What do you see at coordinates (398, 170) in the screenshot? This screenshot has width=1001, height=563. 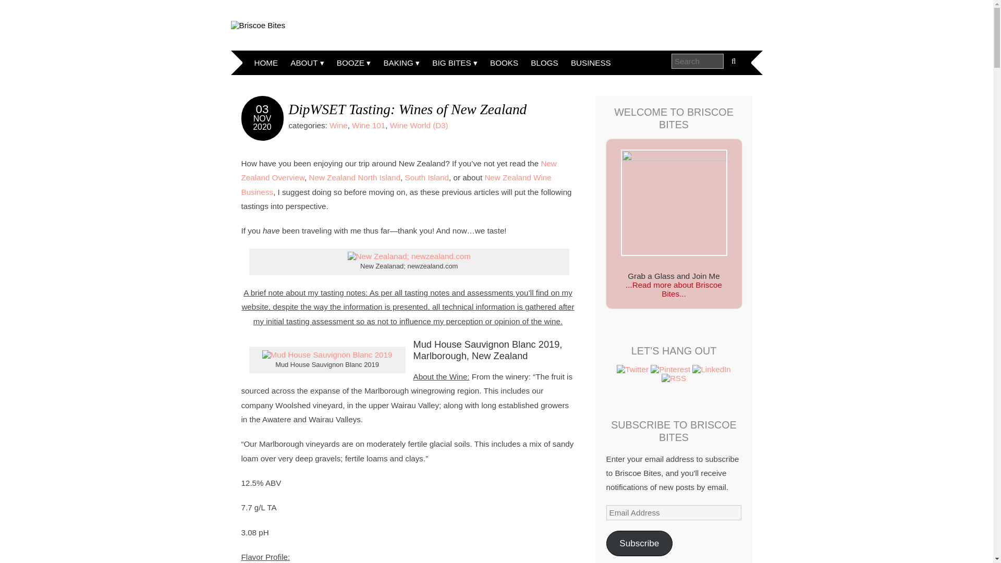 I see `New Zealand Overview` at bounding box center [398, 170].